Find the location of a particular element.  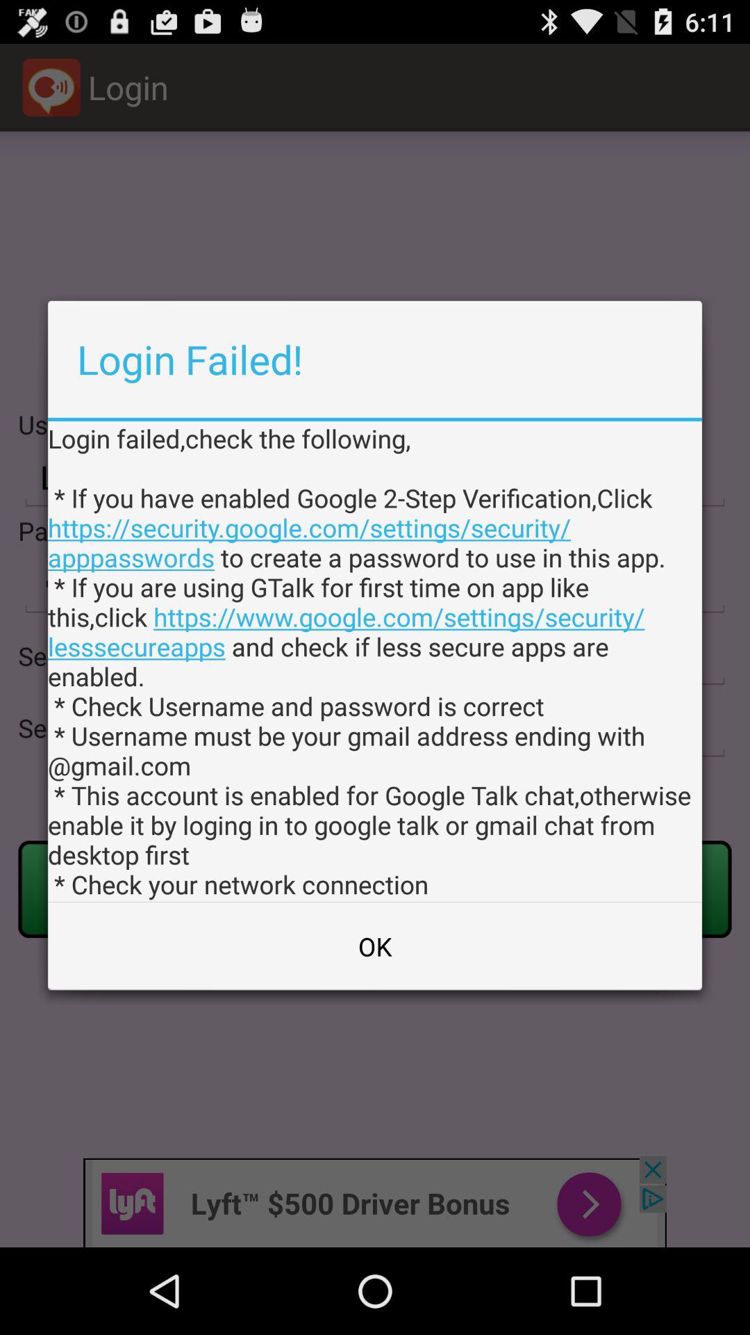

open the icon below login failed check icon is located at coordinates (375, 946).